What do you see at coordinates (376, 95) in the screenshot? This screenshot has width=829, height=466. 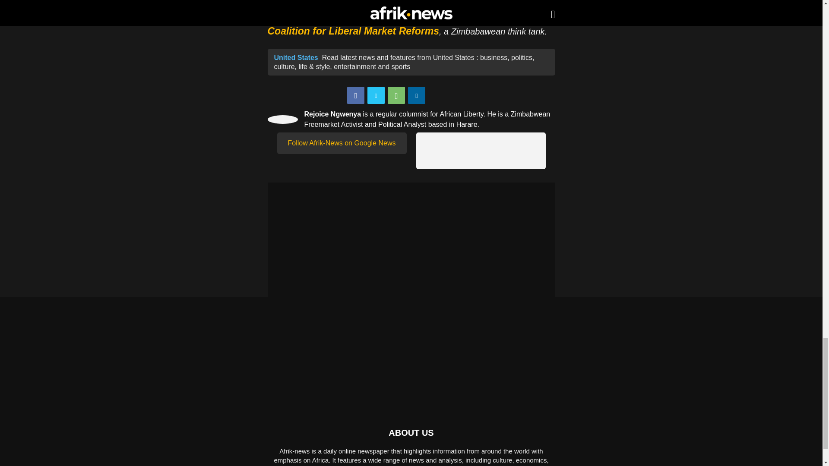 I see `Twitter` at bounding box center [376, 95].